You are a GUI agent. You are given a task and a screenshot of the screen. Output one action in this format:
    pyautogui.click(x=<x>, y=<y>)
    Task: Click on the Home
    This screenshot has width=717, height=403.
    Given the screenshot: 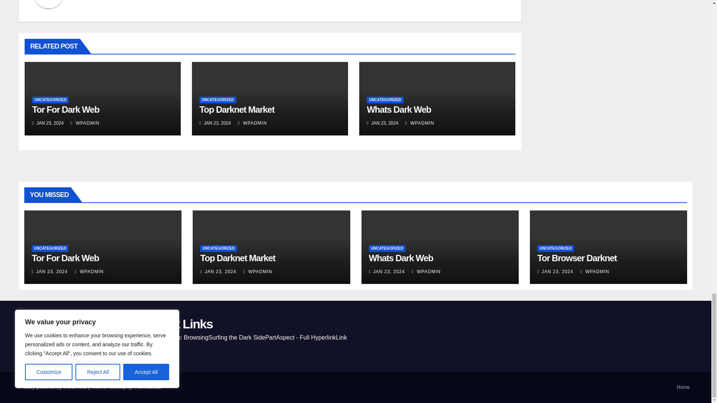 What is the action you would take?
    pyautogui.click(x=683, y=387)
    